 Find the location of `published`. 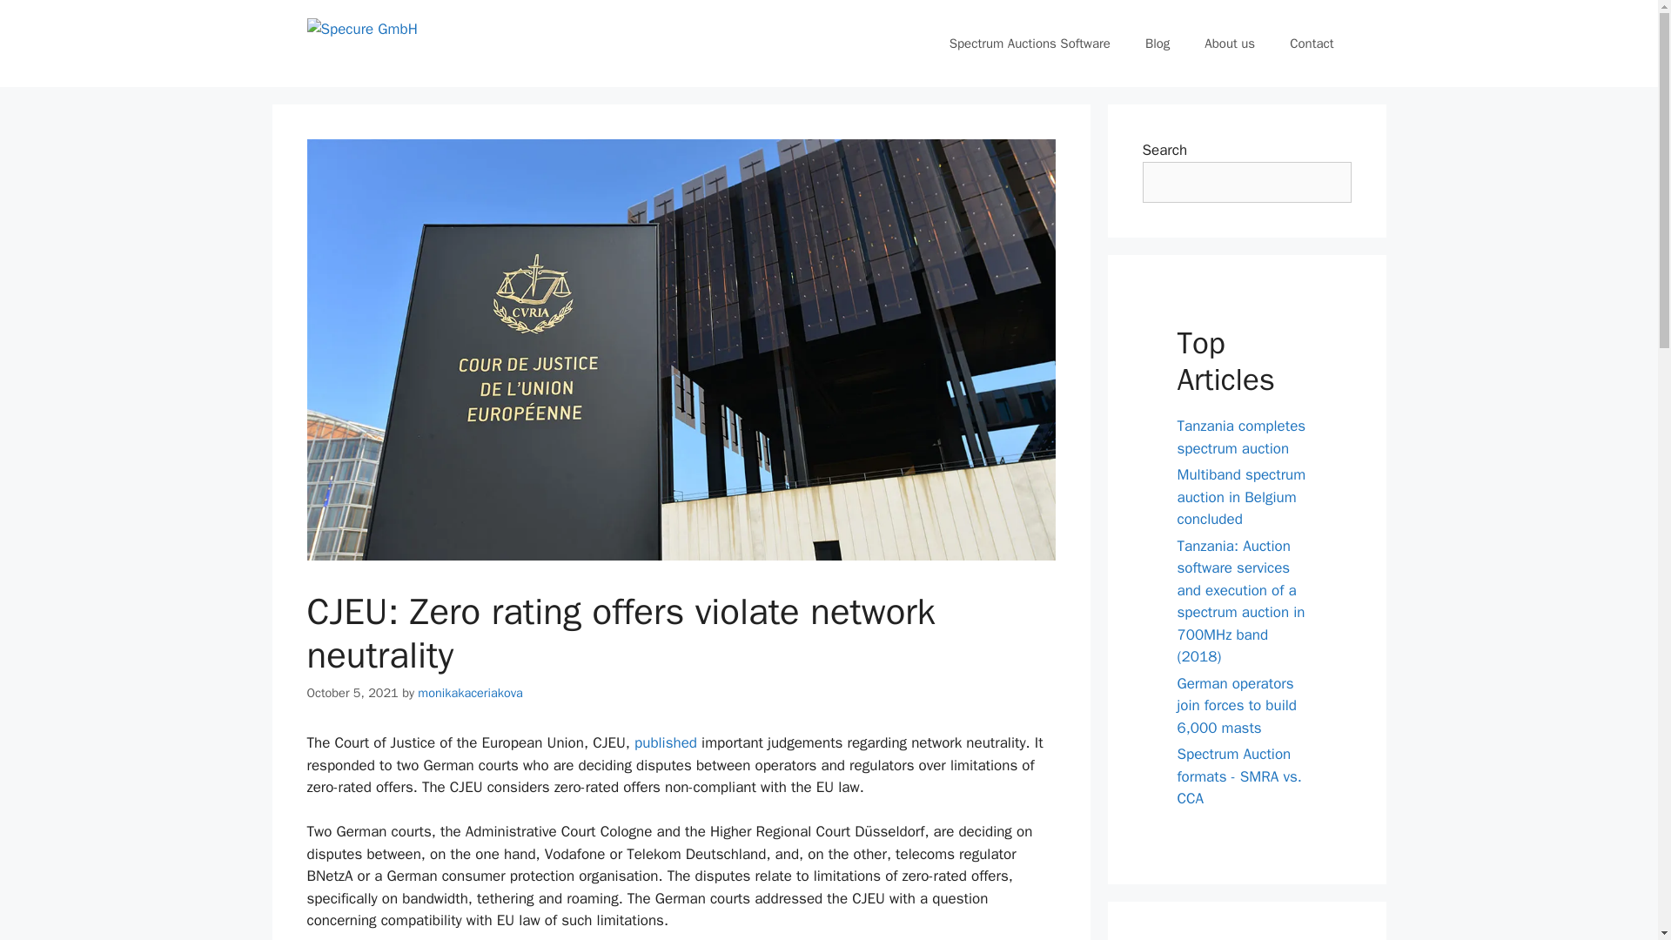

published is located at coordinates (668, 743).